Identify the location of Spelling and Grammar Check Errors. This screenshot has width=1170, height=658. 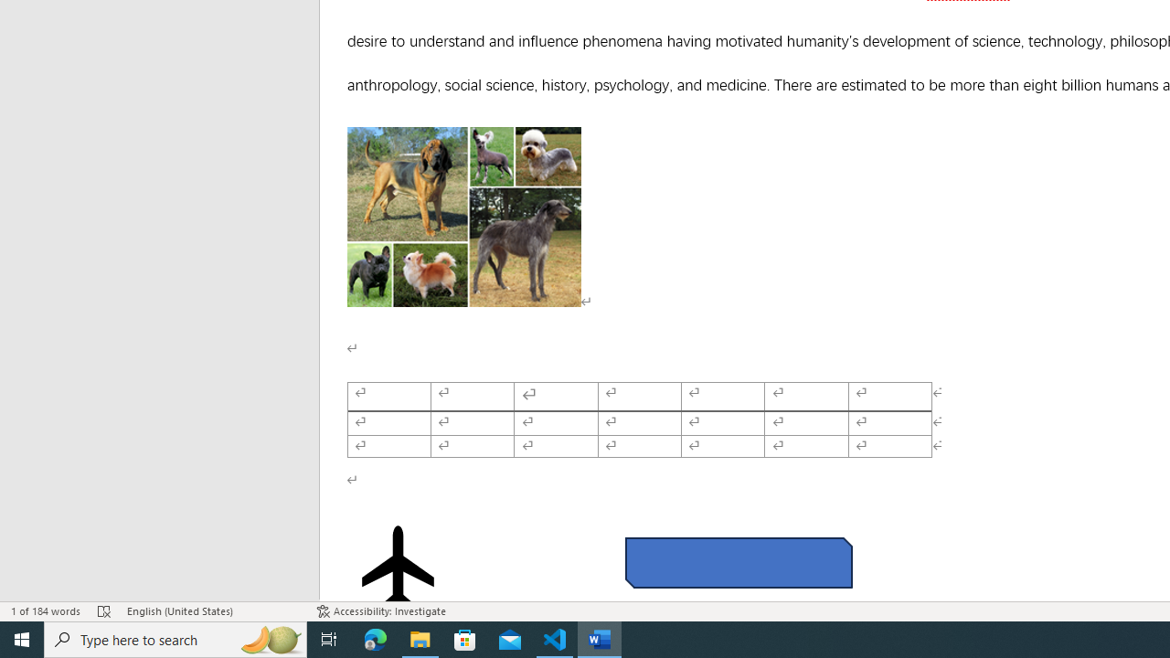
(104, 610).